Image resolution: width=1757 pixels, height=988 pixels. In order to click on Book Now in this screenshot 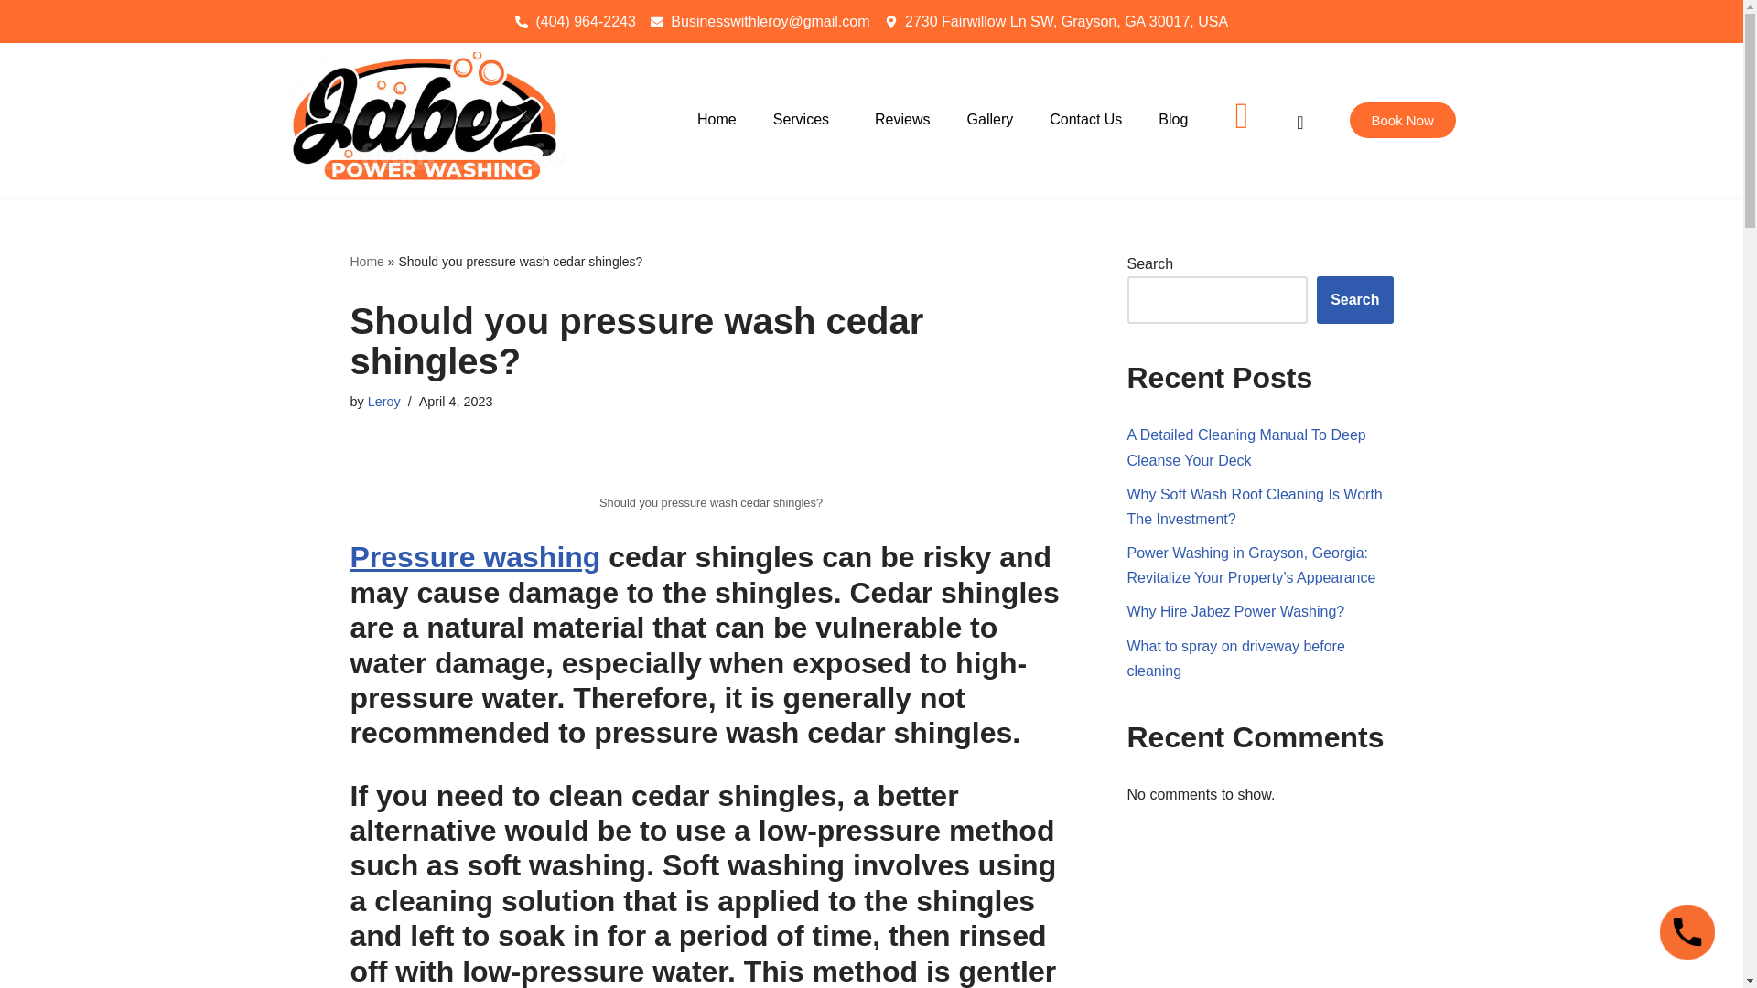, I will do `click(1402, 121)`.